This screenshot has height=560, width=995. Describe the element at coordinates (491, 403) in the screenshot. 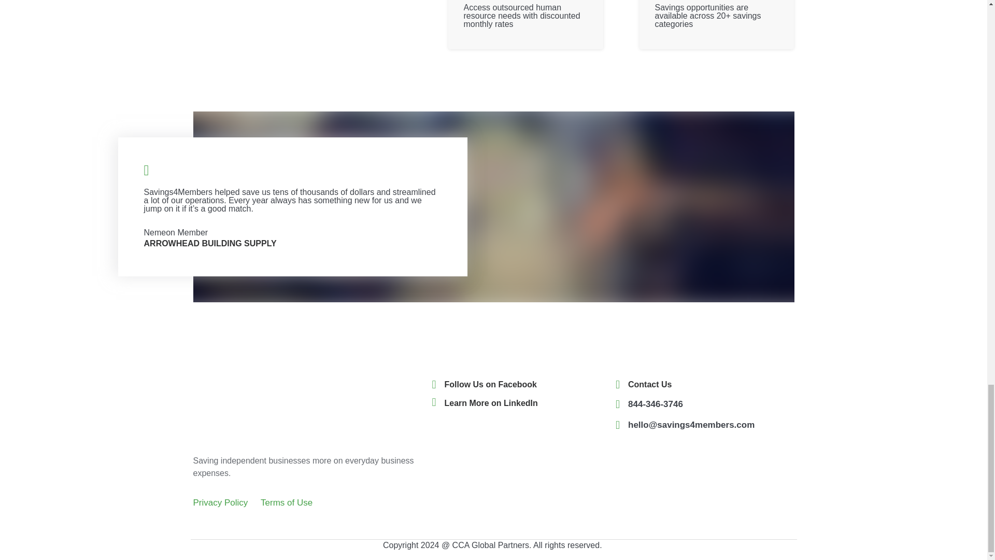

I see `Learn More on LinkedIn` at that location.